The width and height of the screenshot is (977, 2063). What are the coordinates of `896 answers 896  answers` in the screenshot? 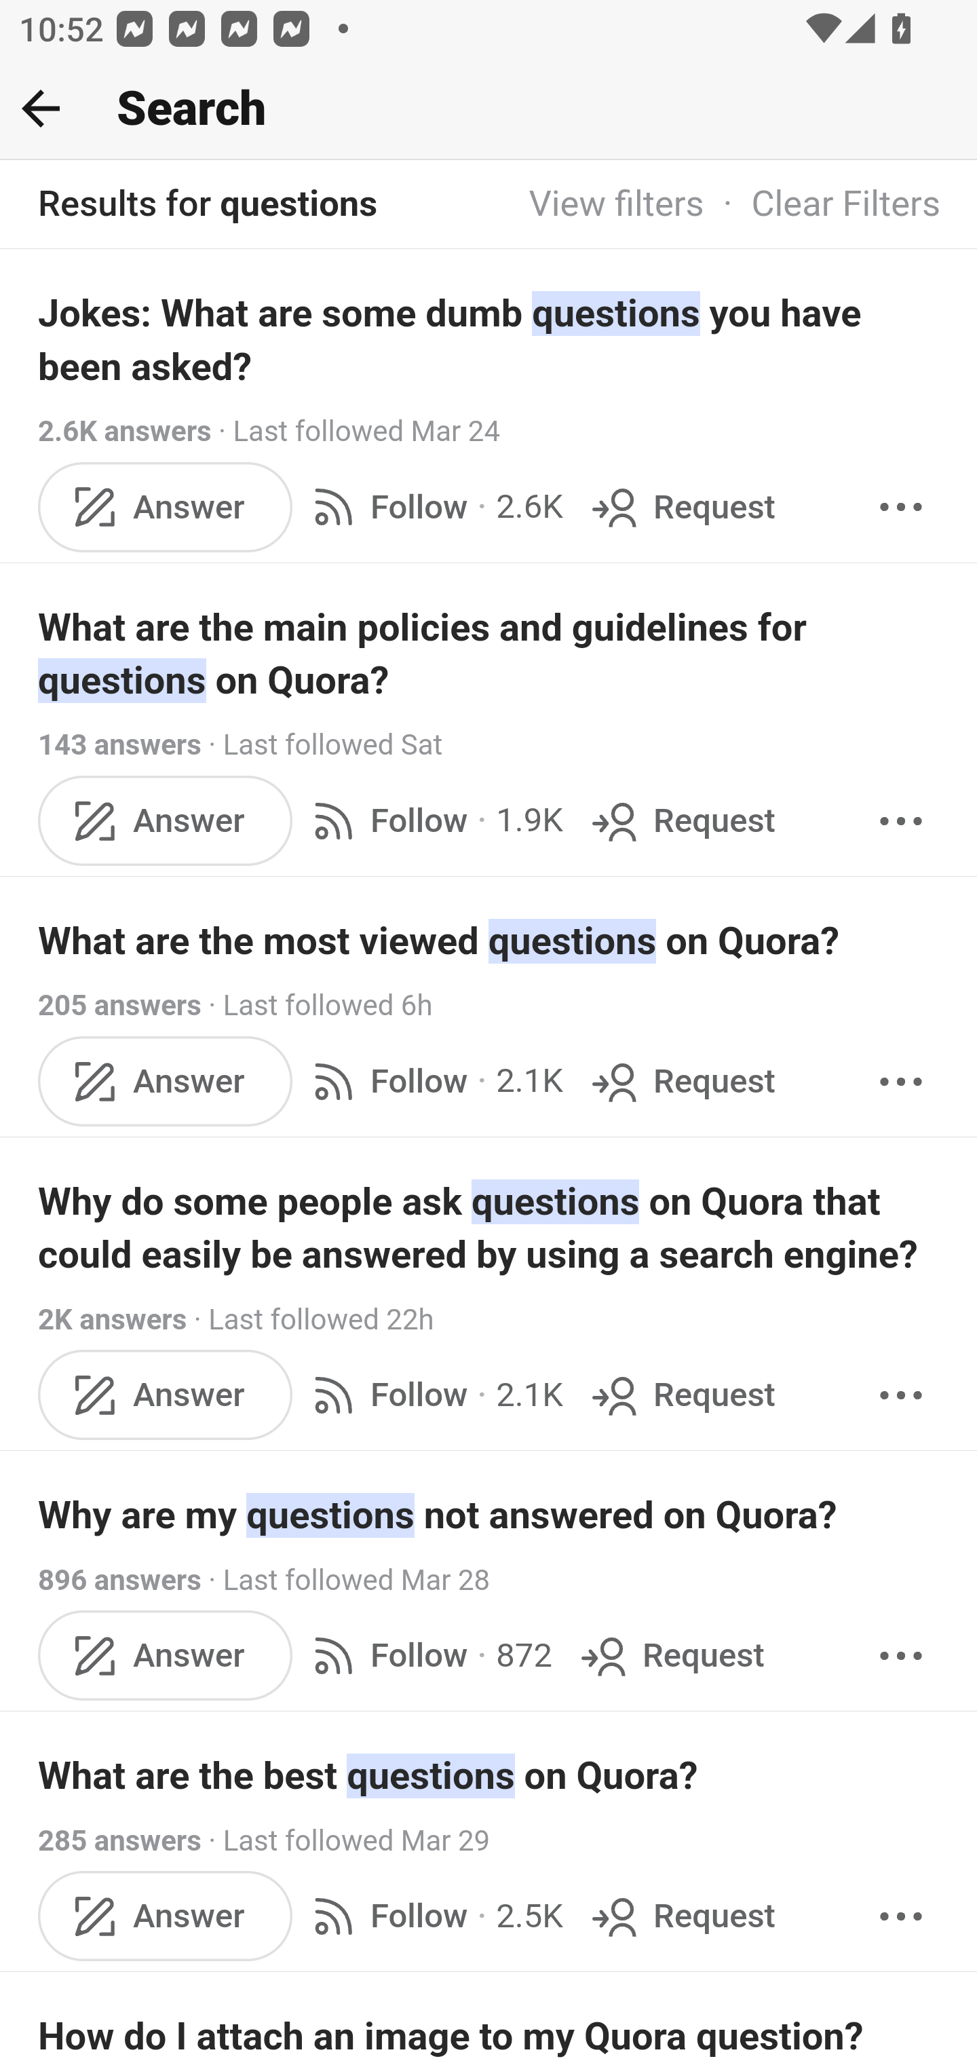 It's located at (119, 1580).